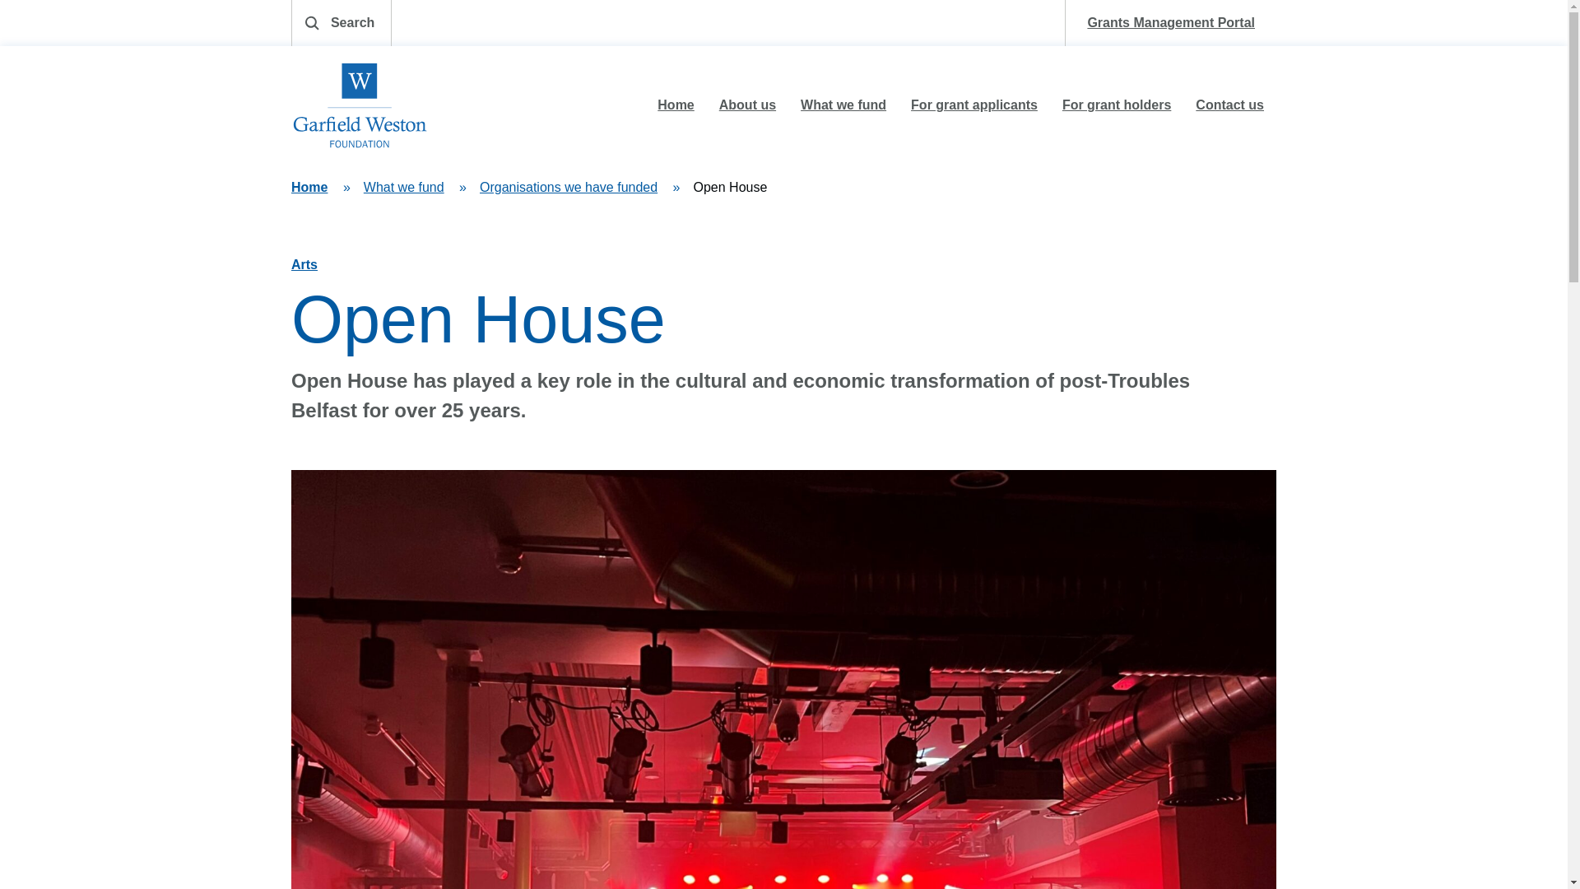 The height and width of the screenshot is (889, 1580). What do you see at coordinates (341, 23) in the screenshot?
I see `Search` at bounding box center [341, 23].